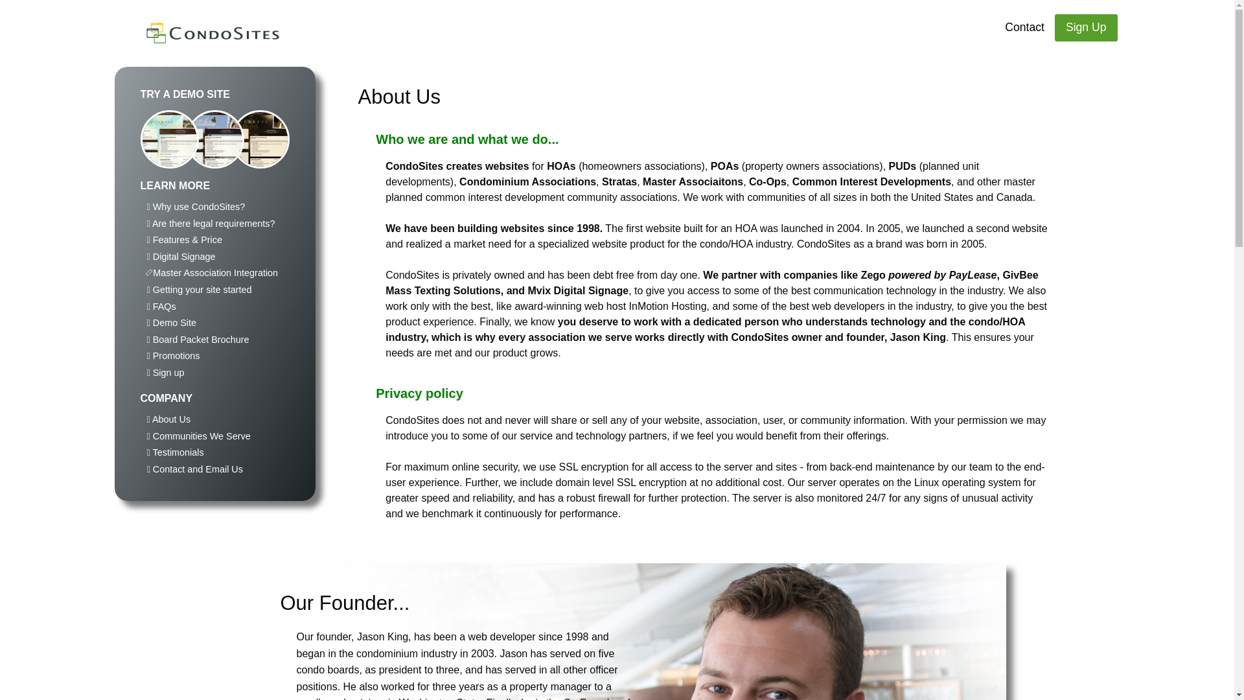 This screenshot has height=700, width=1244. Describe the element at coordinates (181, 256) in the screenshot. I see `Digital Signage` at that location.